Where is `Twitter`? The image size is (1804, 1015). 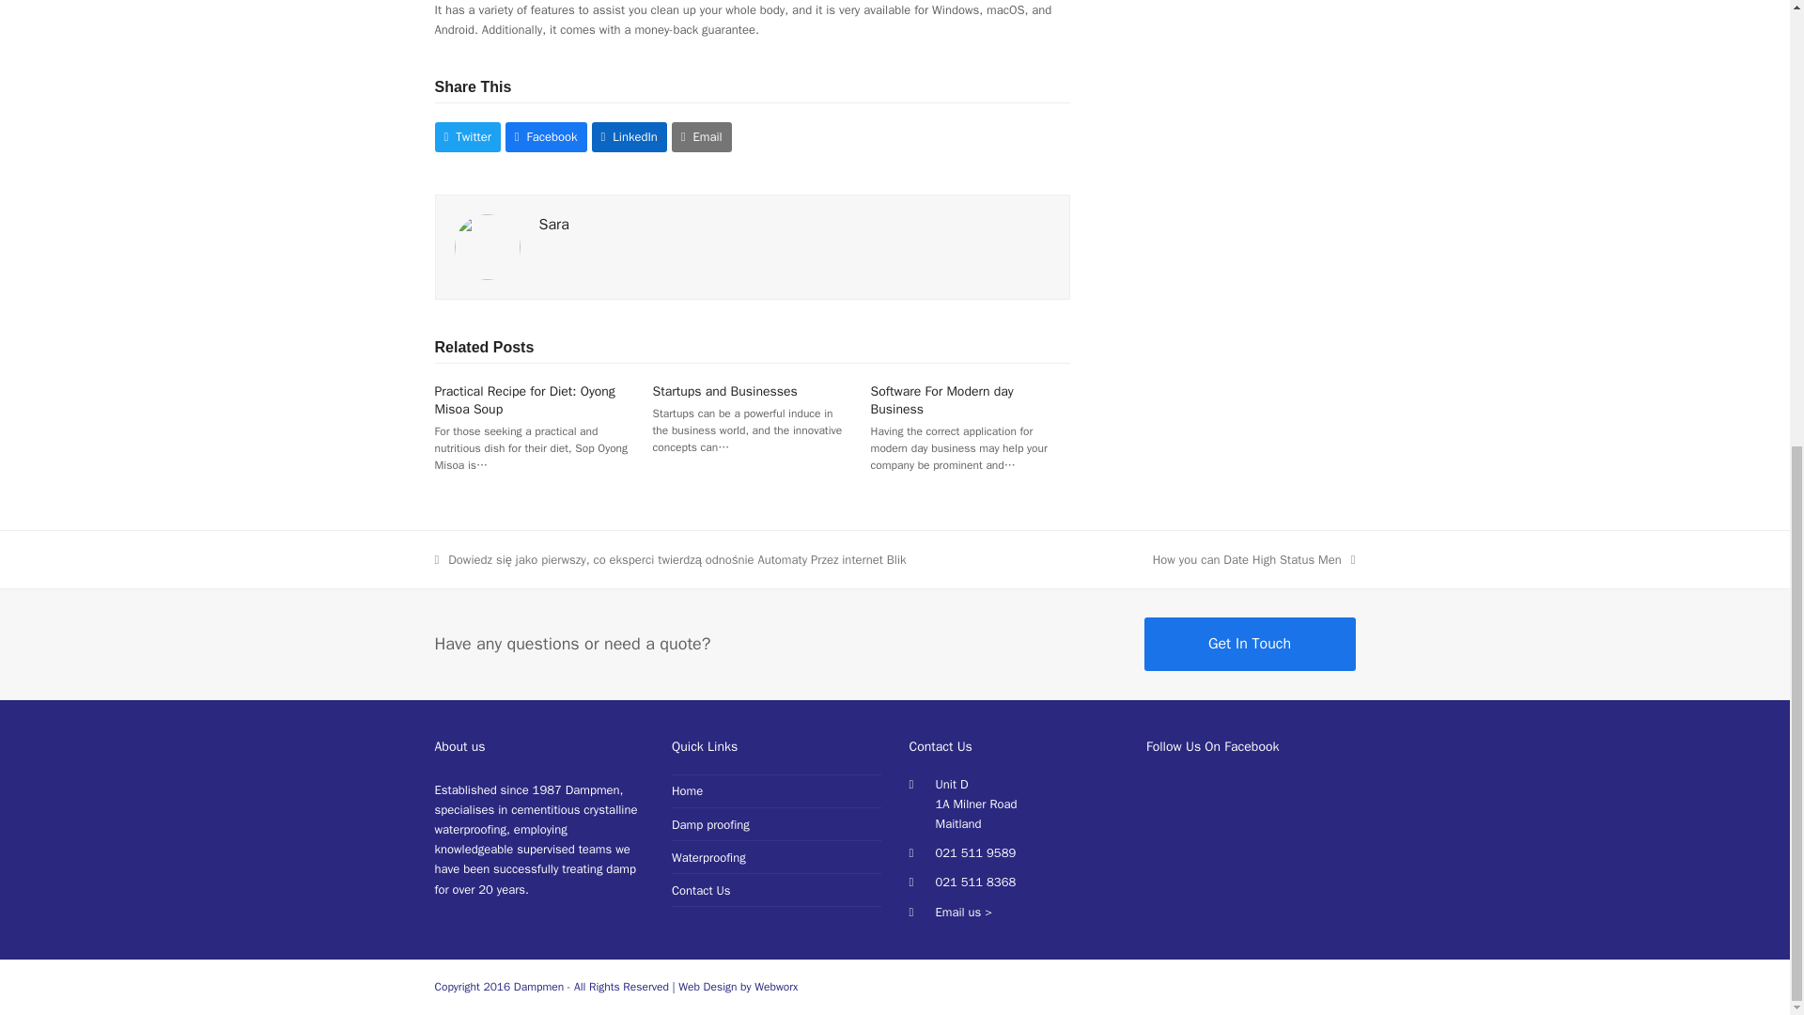 Twitter is located at coordinates (466, 135).